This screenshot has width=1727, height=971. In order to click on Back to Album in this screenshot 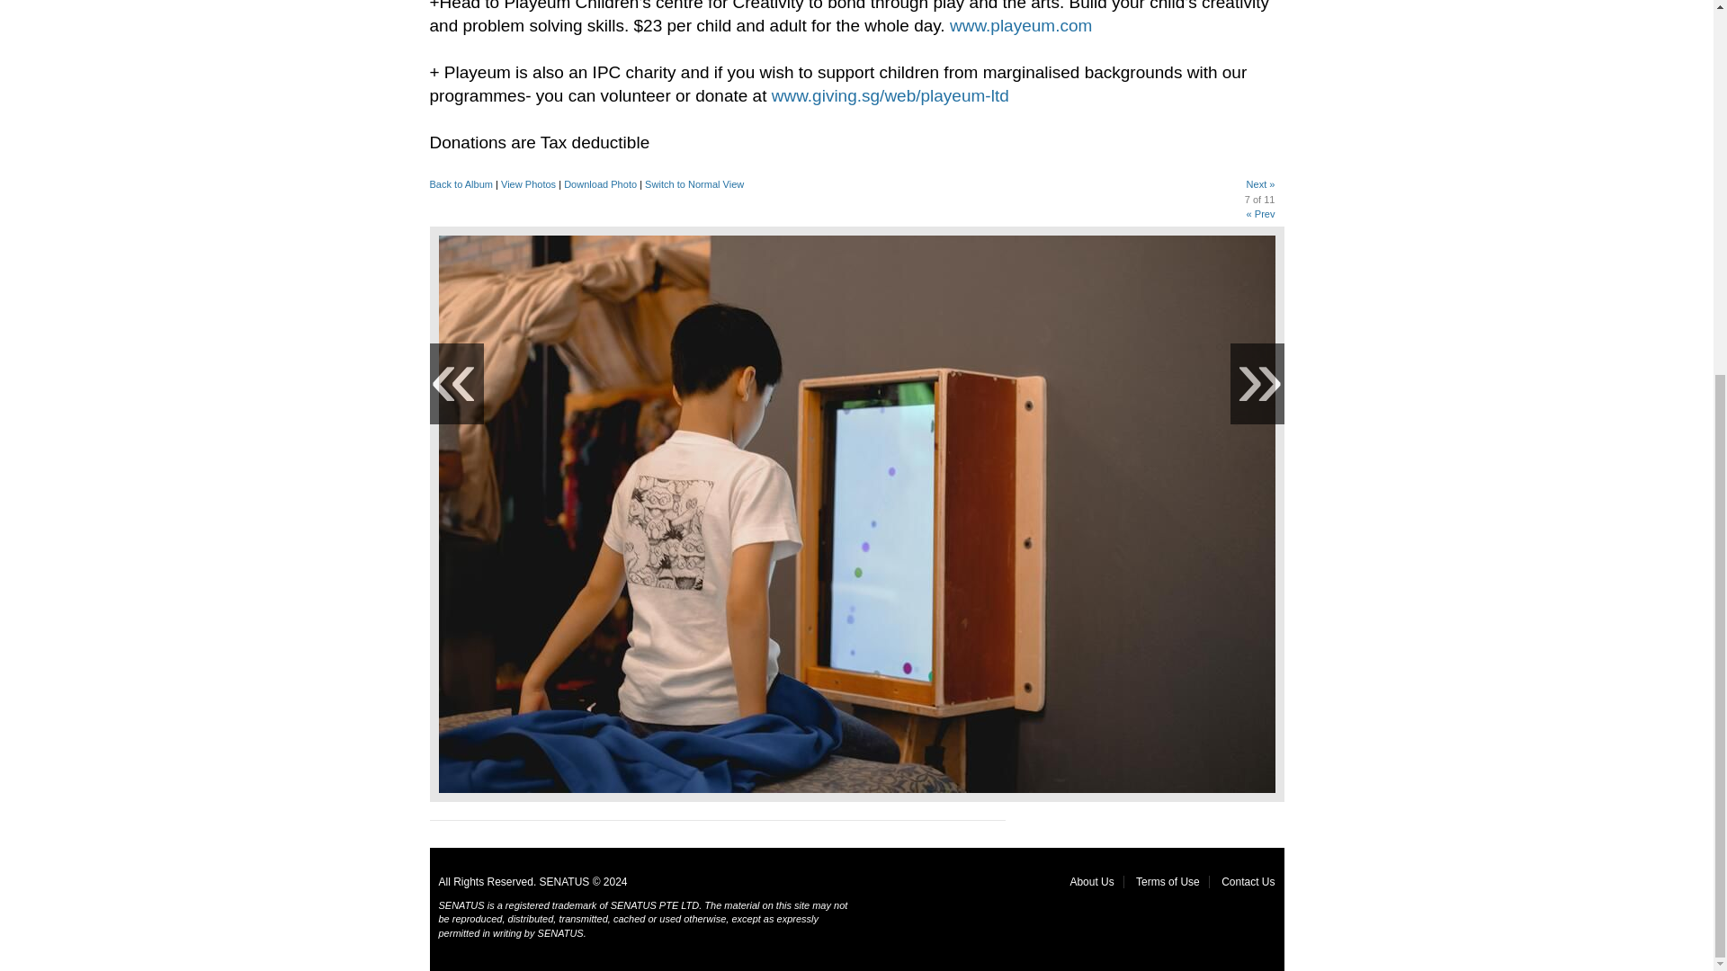, I will do `click(462, 183)`.